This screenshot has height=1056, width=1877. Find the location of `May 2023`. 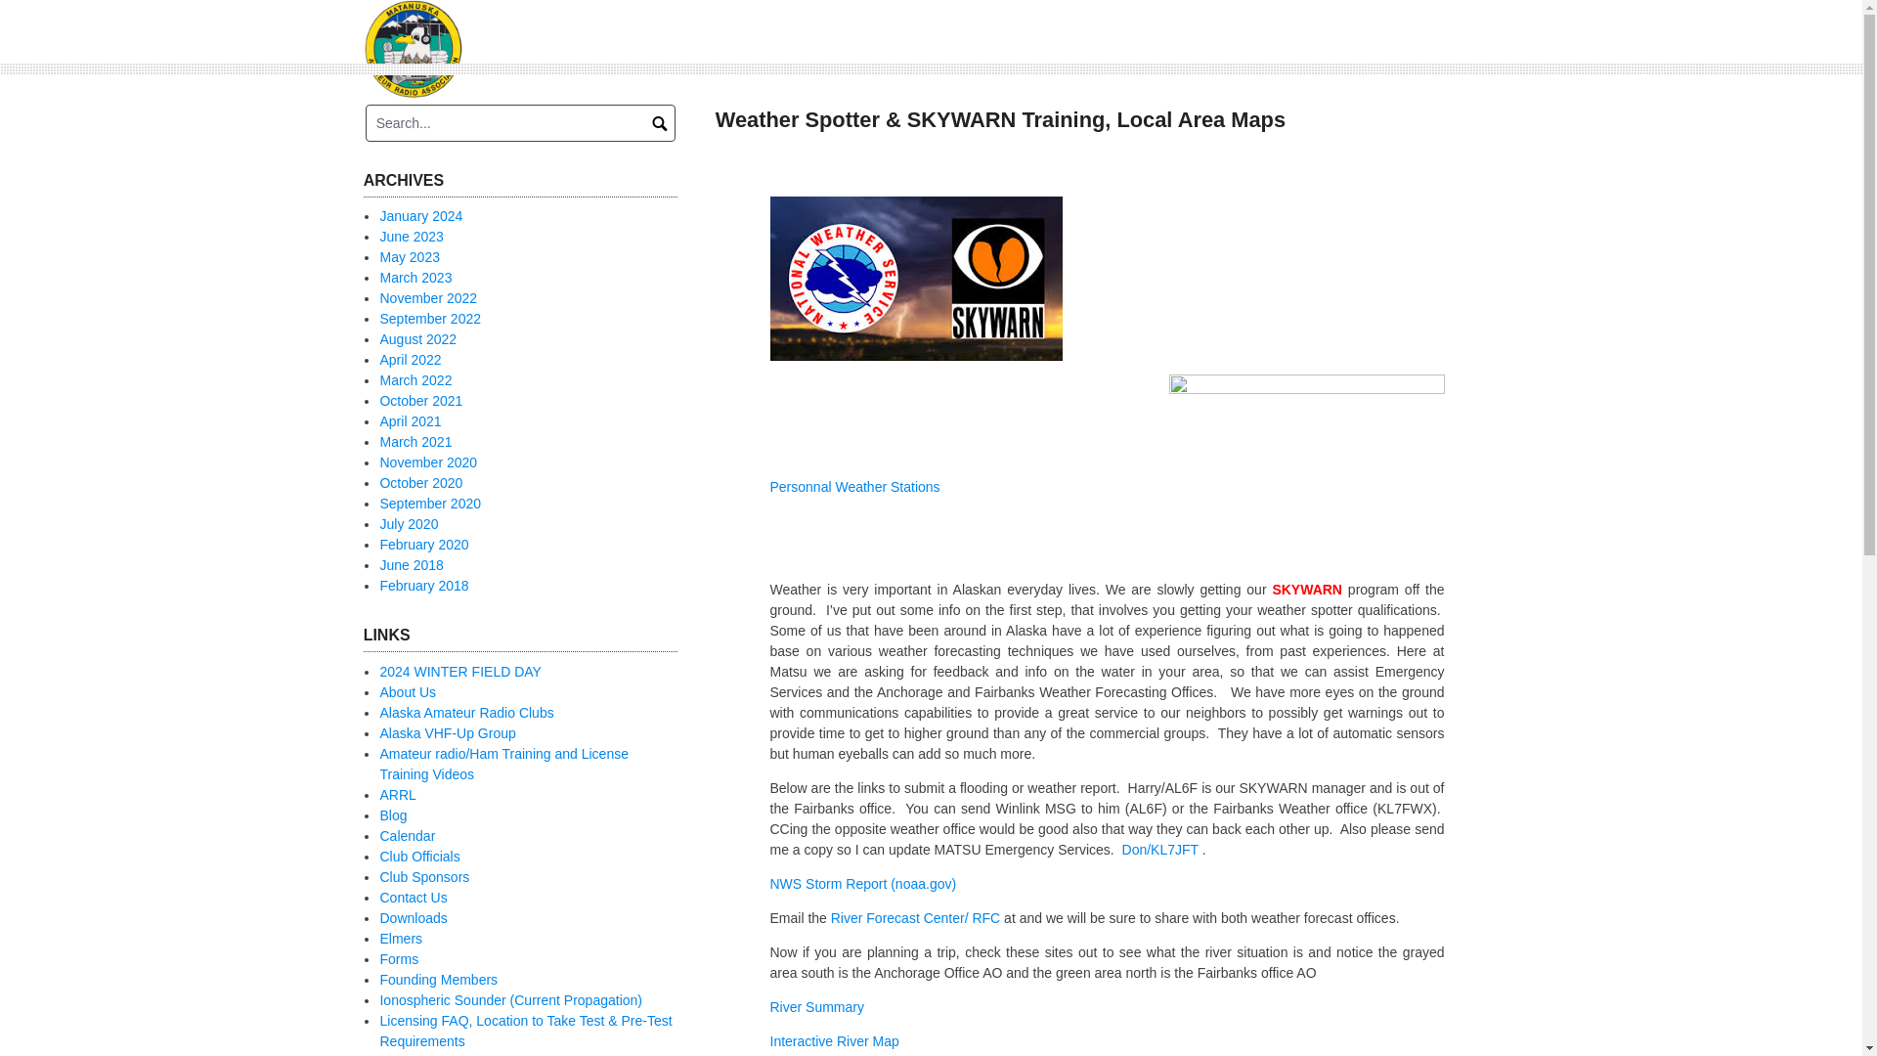

May 2023 is located at coordinates (409, 256).